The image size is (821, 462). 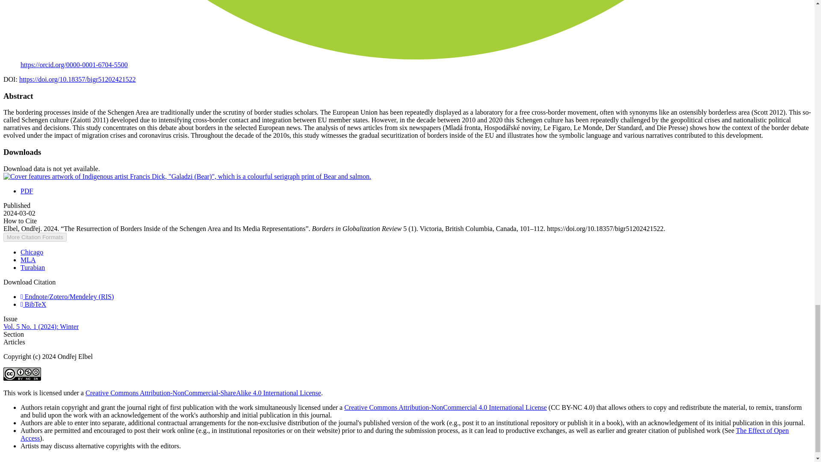 What do you see at coordinates (32, 267) in the screenshot?
I see `Turabian` at bounding box center [32, 267].